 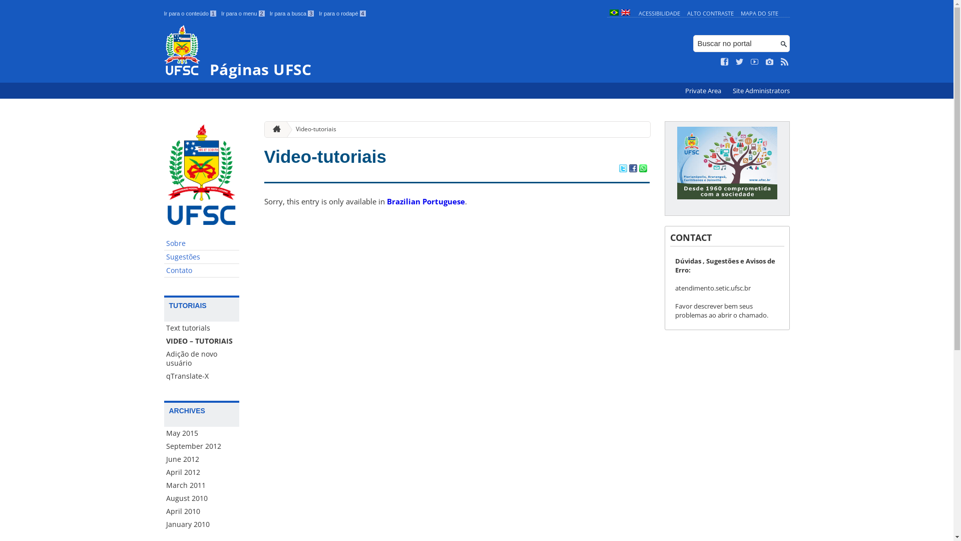 I want to click on March 2011, so click(x=202, y=485).